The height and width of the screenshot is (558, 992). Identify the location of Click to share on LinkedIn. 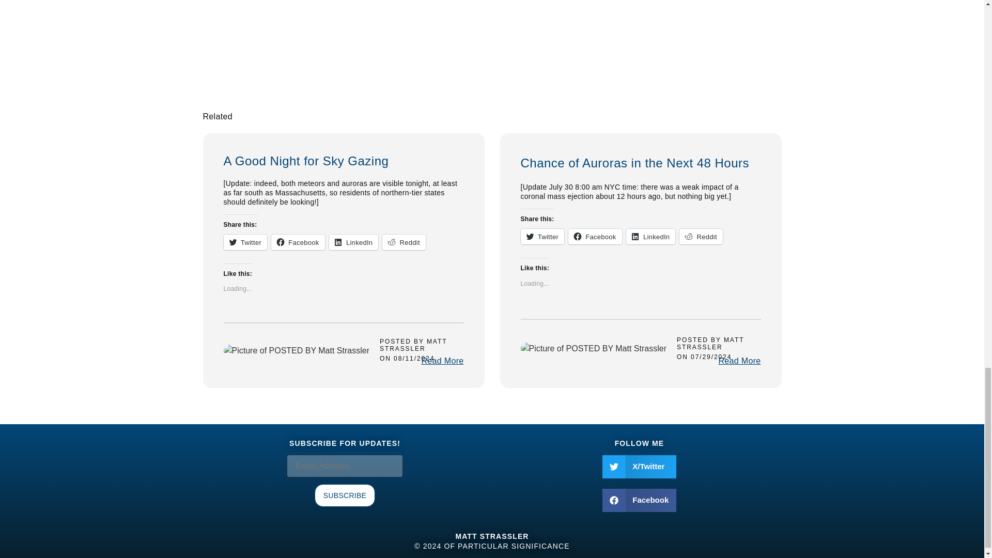
(650, 237).